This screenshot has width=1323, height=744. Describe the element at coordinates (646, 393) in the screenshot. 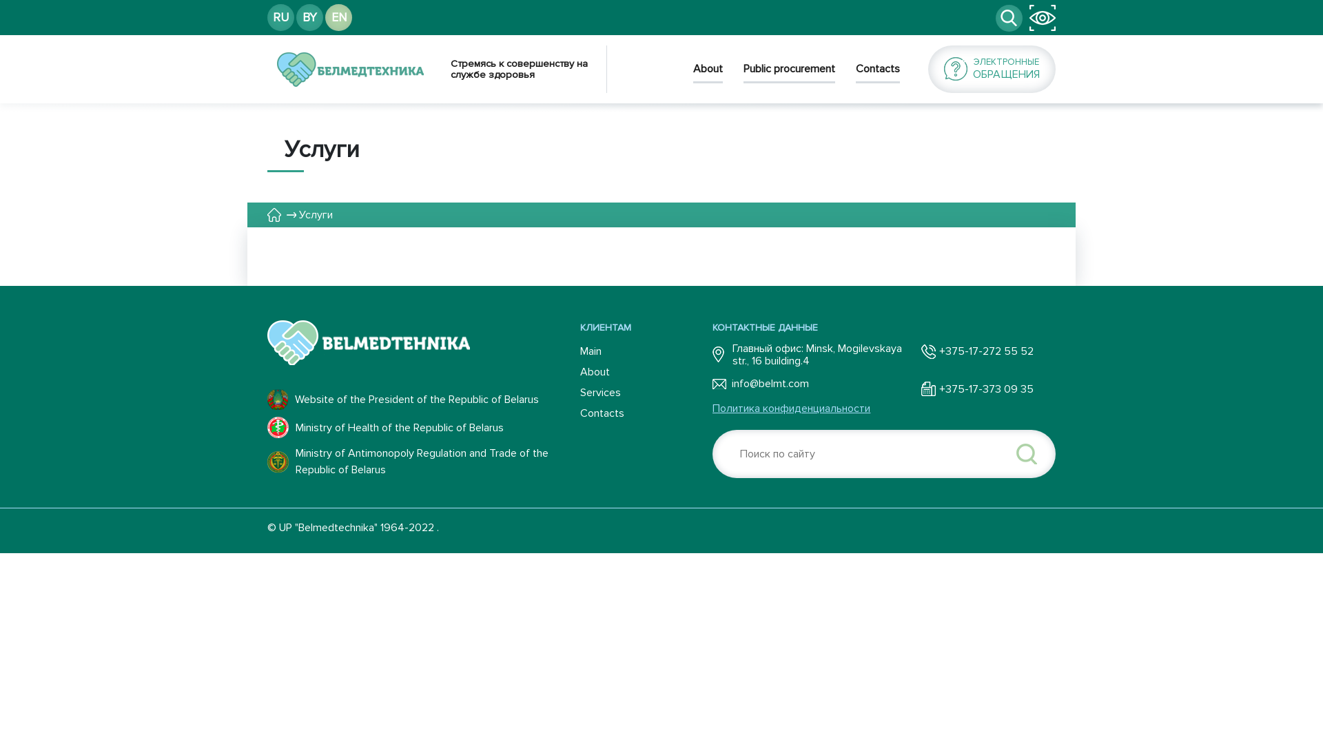

I see `Services` at that location.